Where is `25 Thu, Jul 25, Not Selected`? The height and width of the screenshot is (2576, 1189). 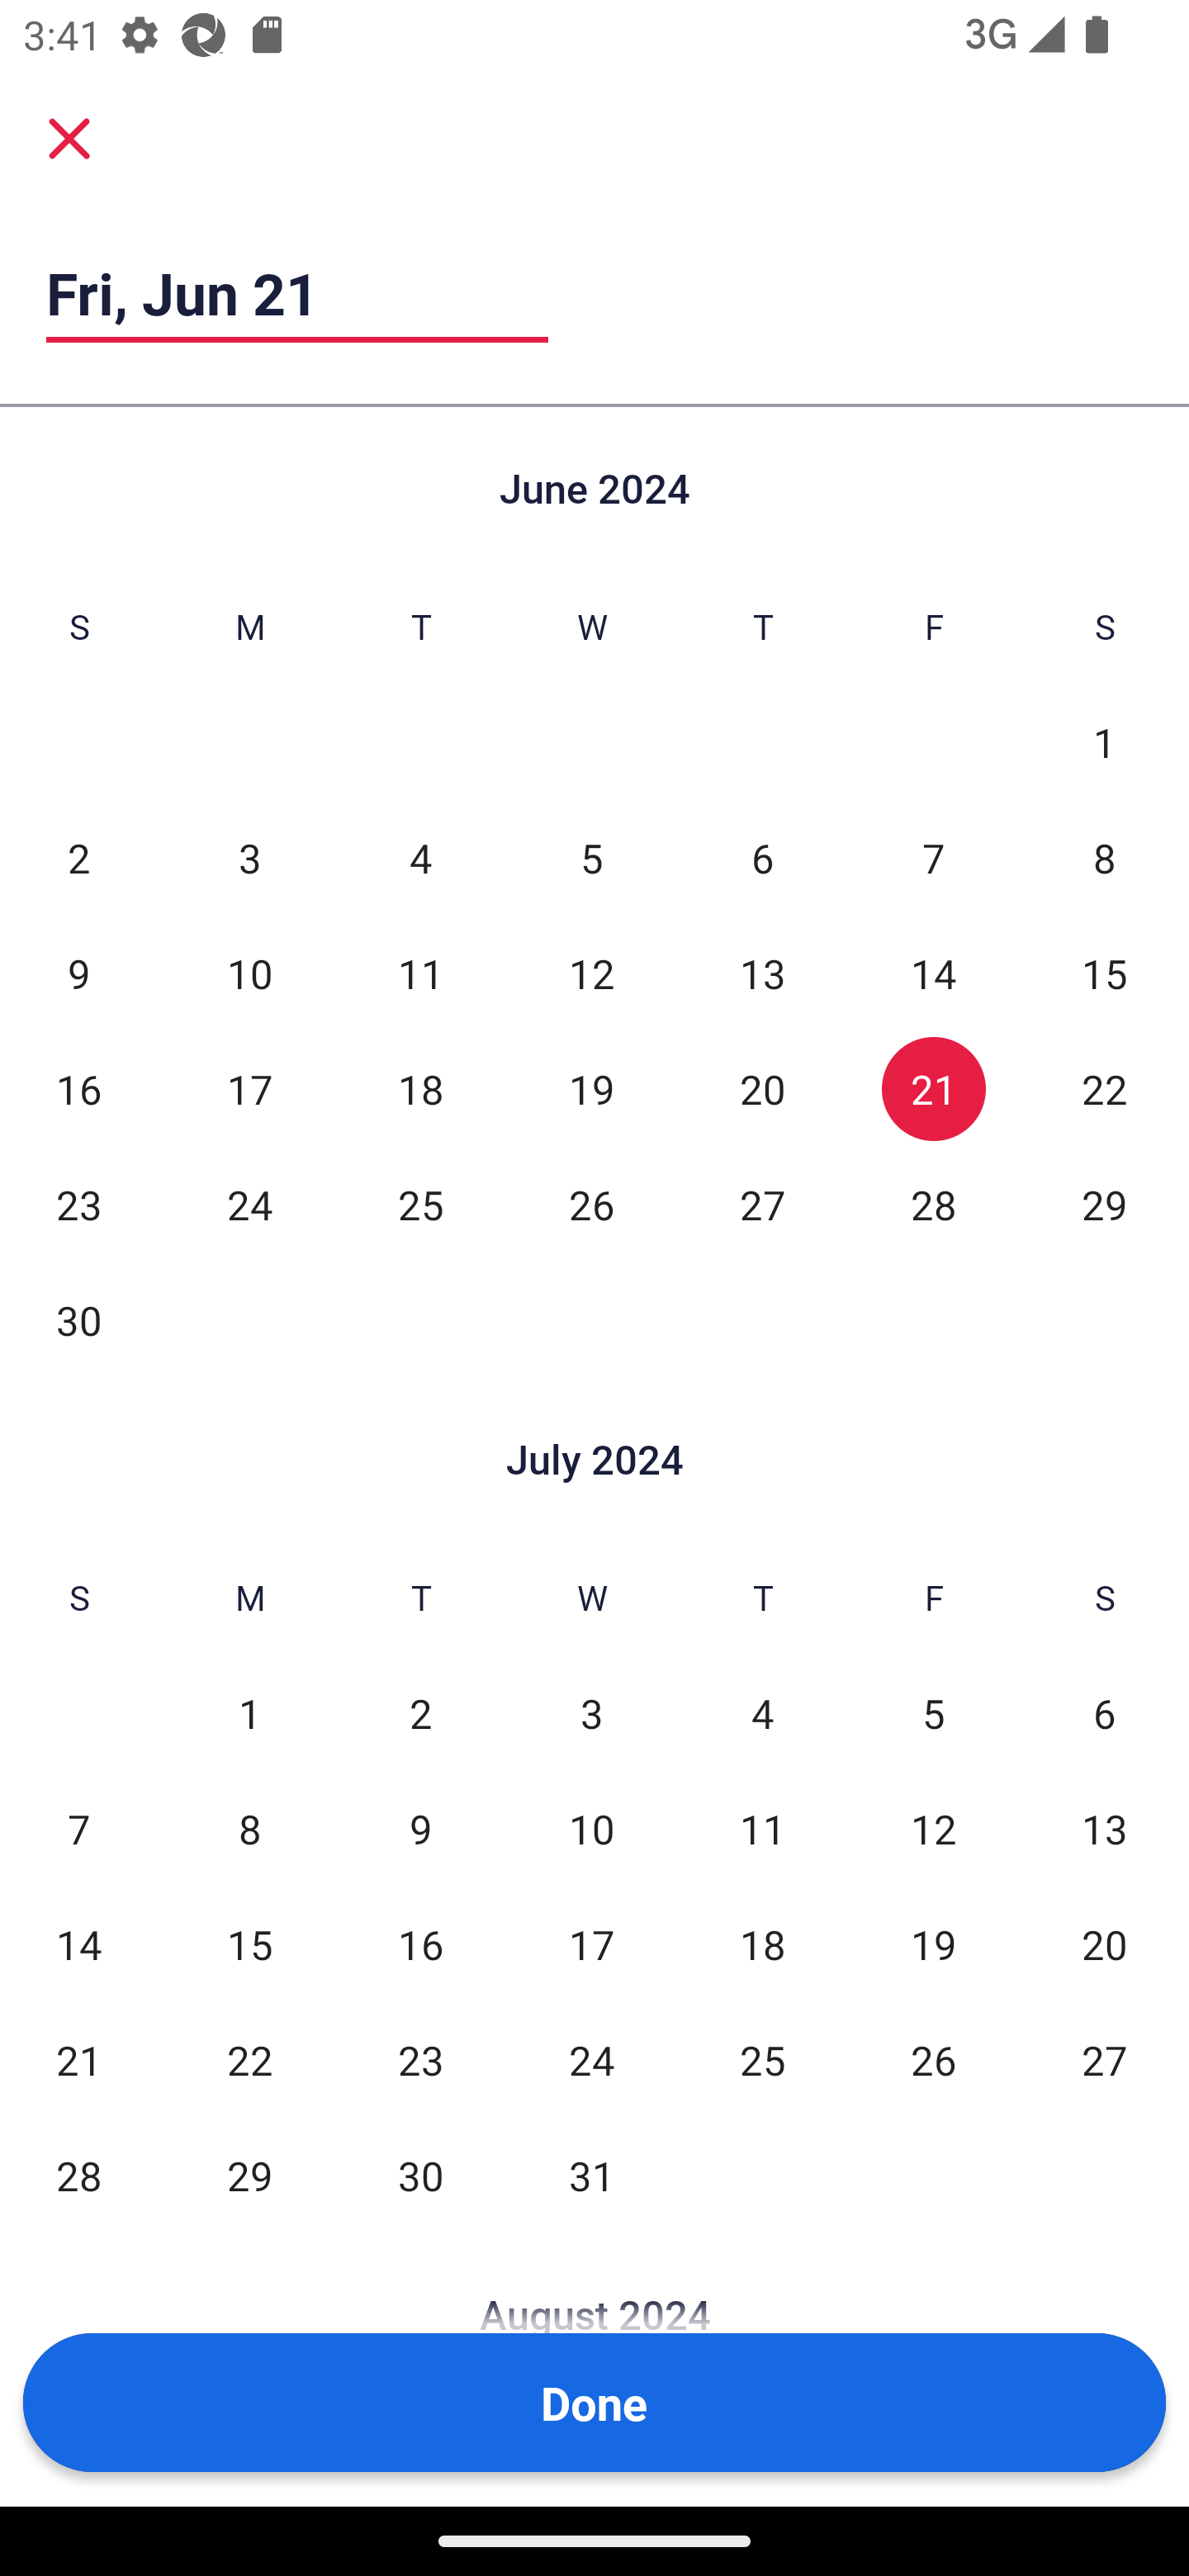
25 Thu, Jul 25, Not Selected is located at coordinates (762, 2059).